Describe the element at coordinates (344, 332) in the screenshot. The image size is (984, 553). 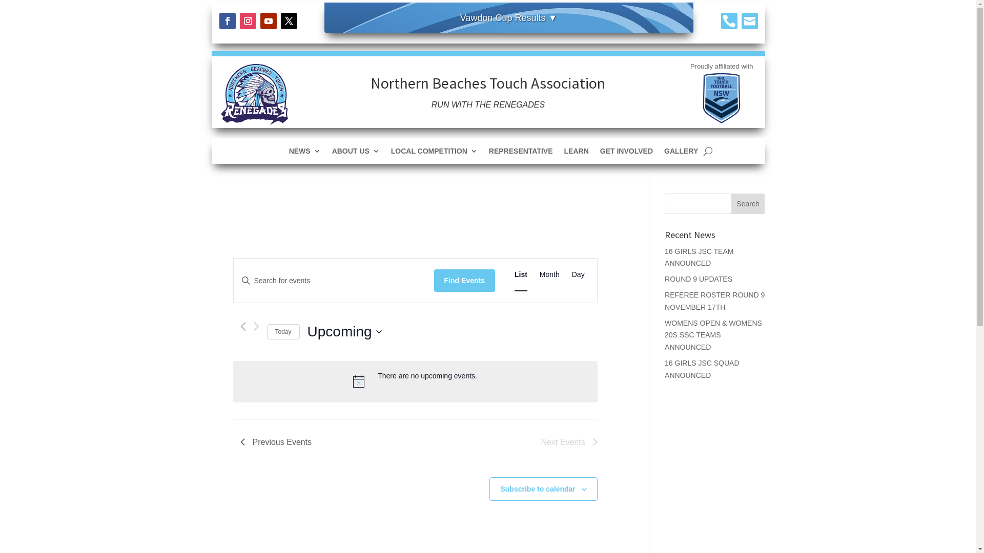
I see `Upcoming` at that location.